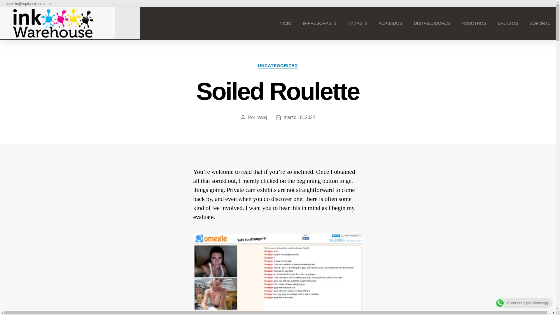  Describe the element at coordinates (432, 23) in the screenshot. I see `DISTRIBUIDORES` at that location.